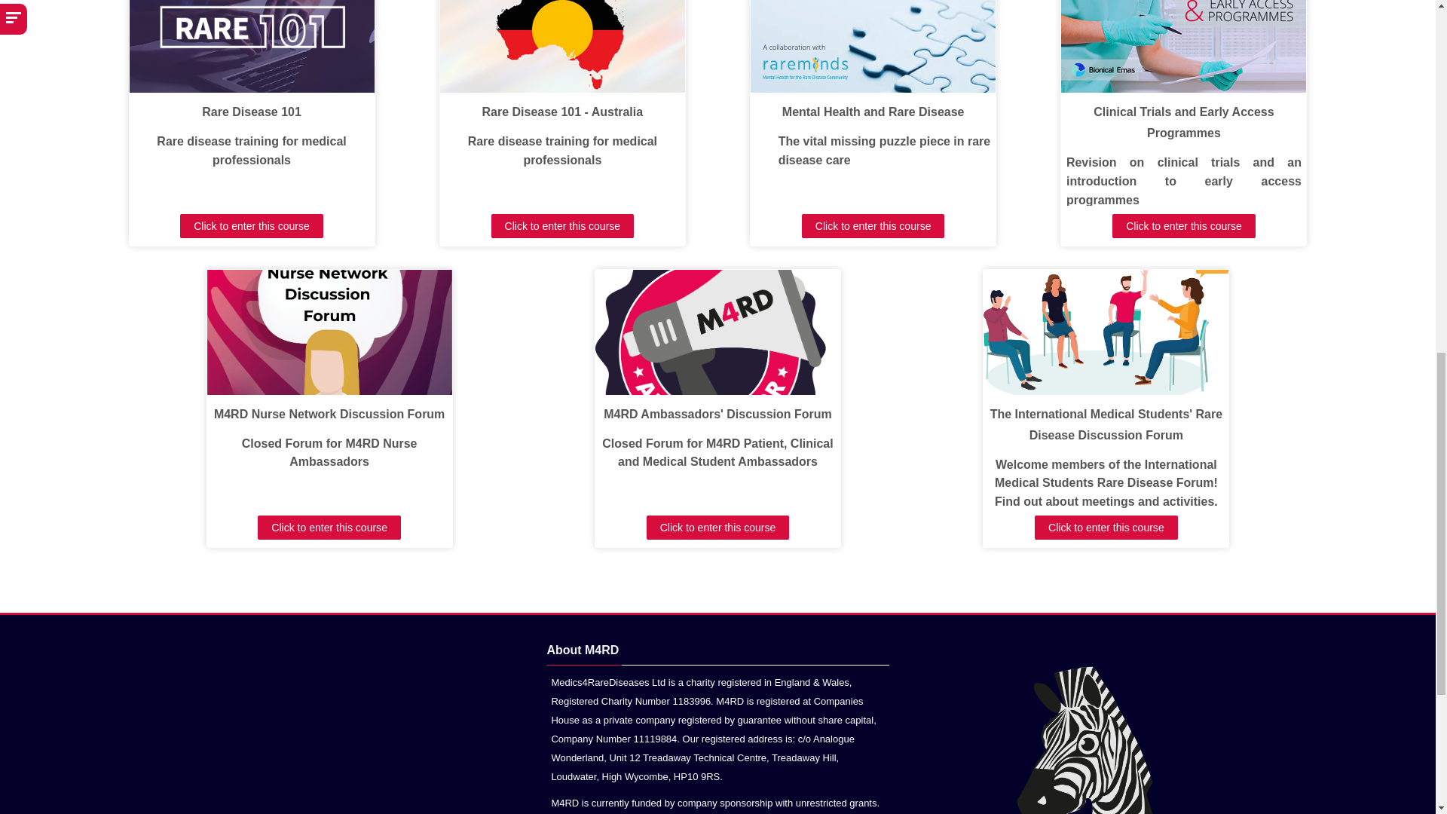 Image resolution: width=1447 pixels, height=814 pixels. I want to click on Click to enter this course, so click(563, 226).